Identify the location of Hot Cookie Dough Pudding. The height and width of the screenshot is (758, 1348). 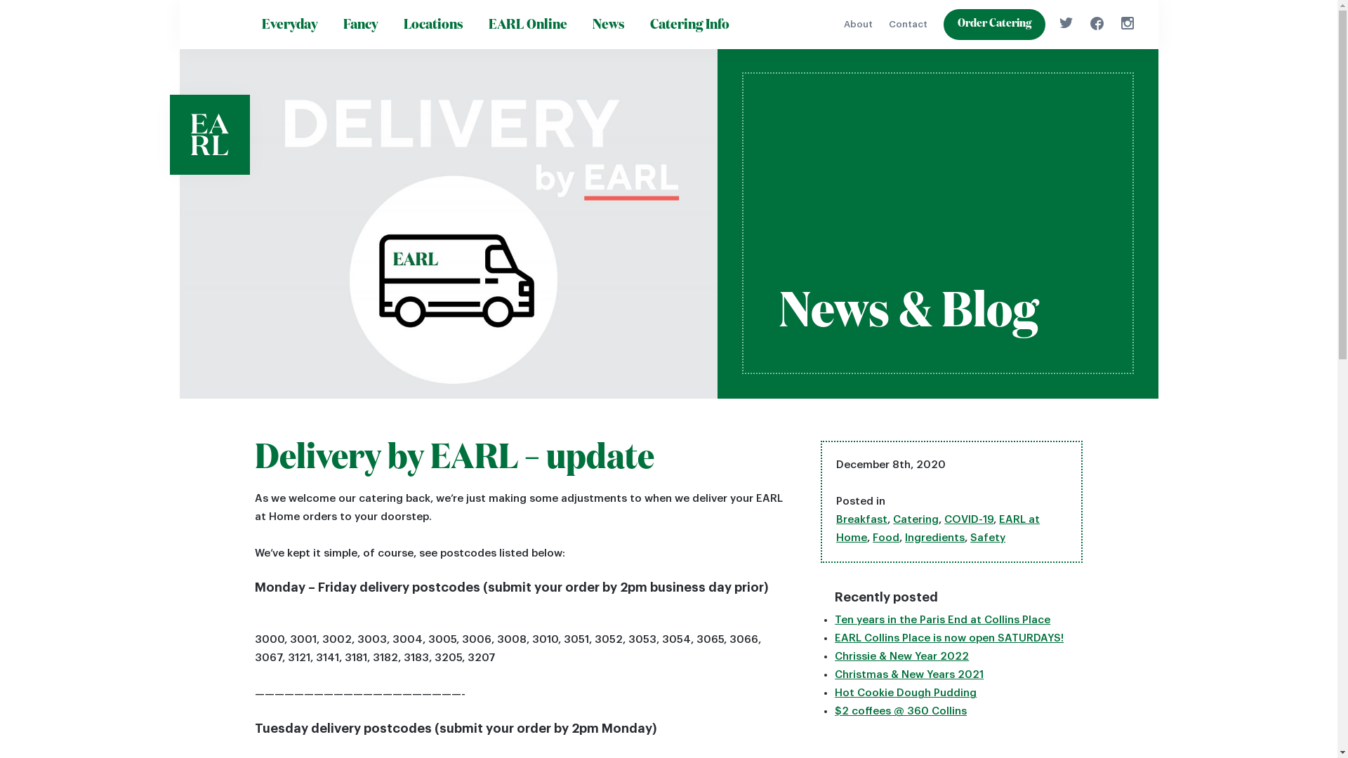
(906, 693).